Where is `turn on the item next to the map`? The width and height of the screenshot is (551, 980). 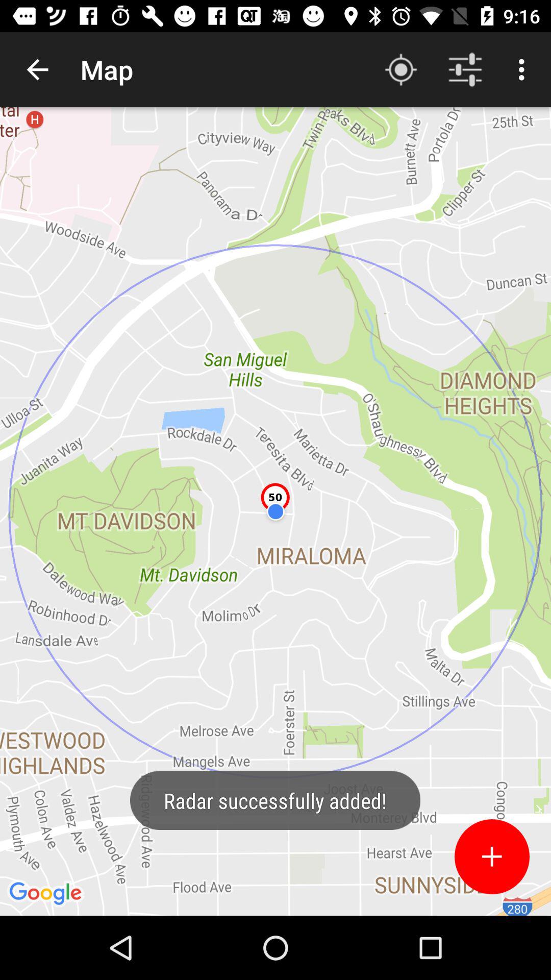
turn on the item next to the map is located at coordinates (37, 69).